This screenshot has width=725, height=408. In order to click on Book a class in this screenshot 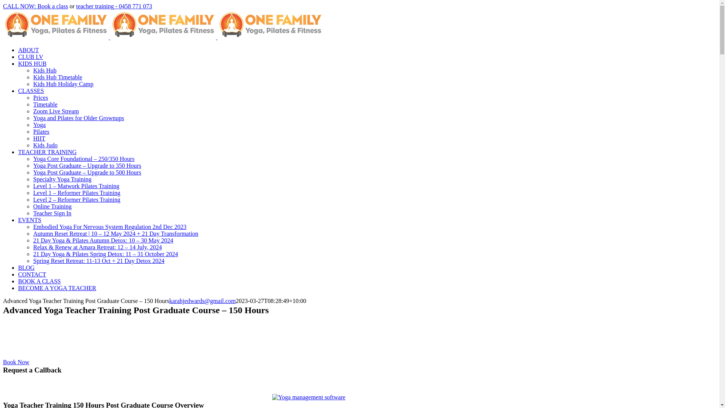, I will do `click(53, 6)`.